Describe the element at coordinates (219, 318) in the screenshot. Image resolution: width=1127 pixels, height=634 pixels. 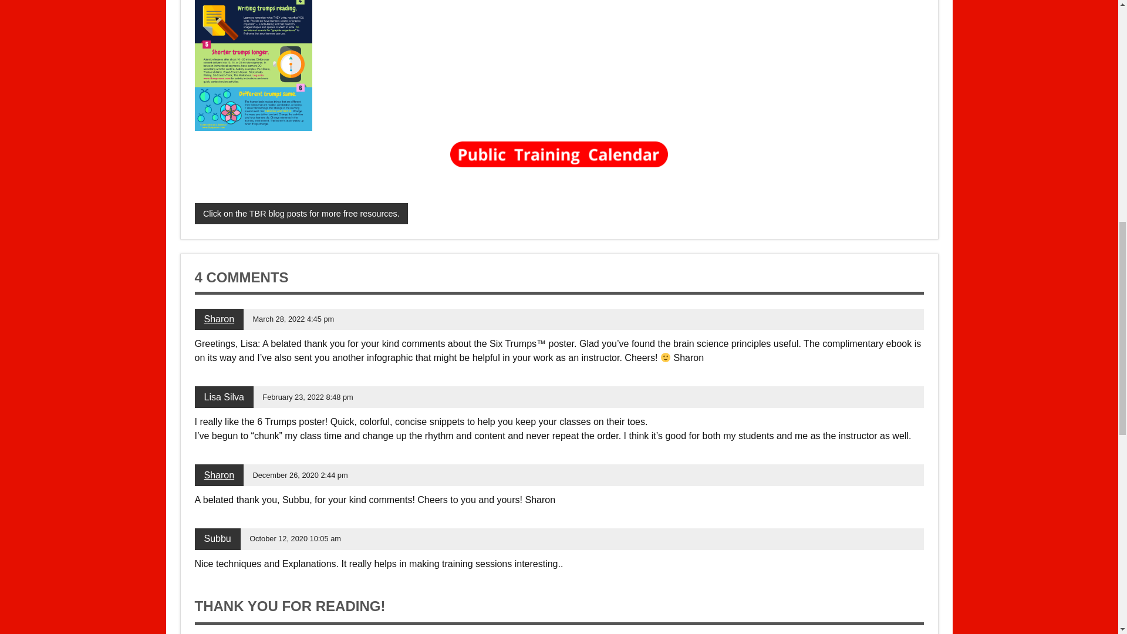
I see `Sharon` at that location.